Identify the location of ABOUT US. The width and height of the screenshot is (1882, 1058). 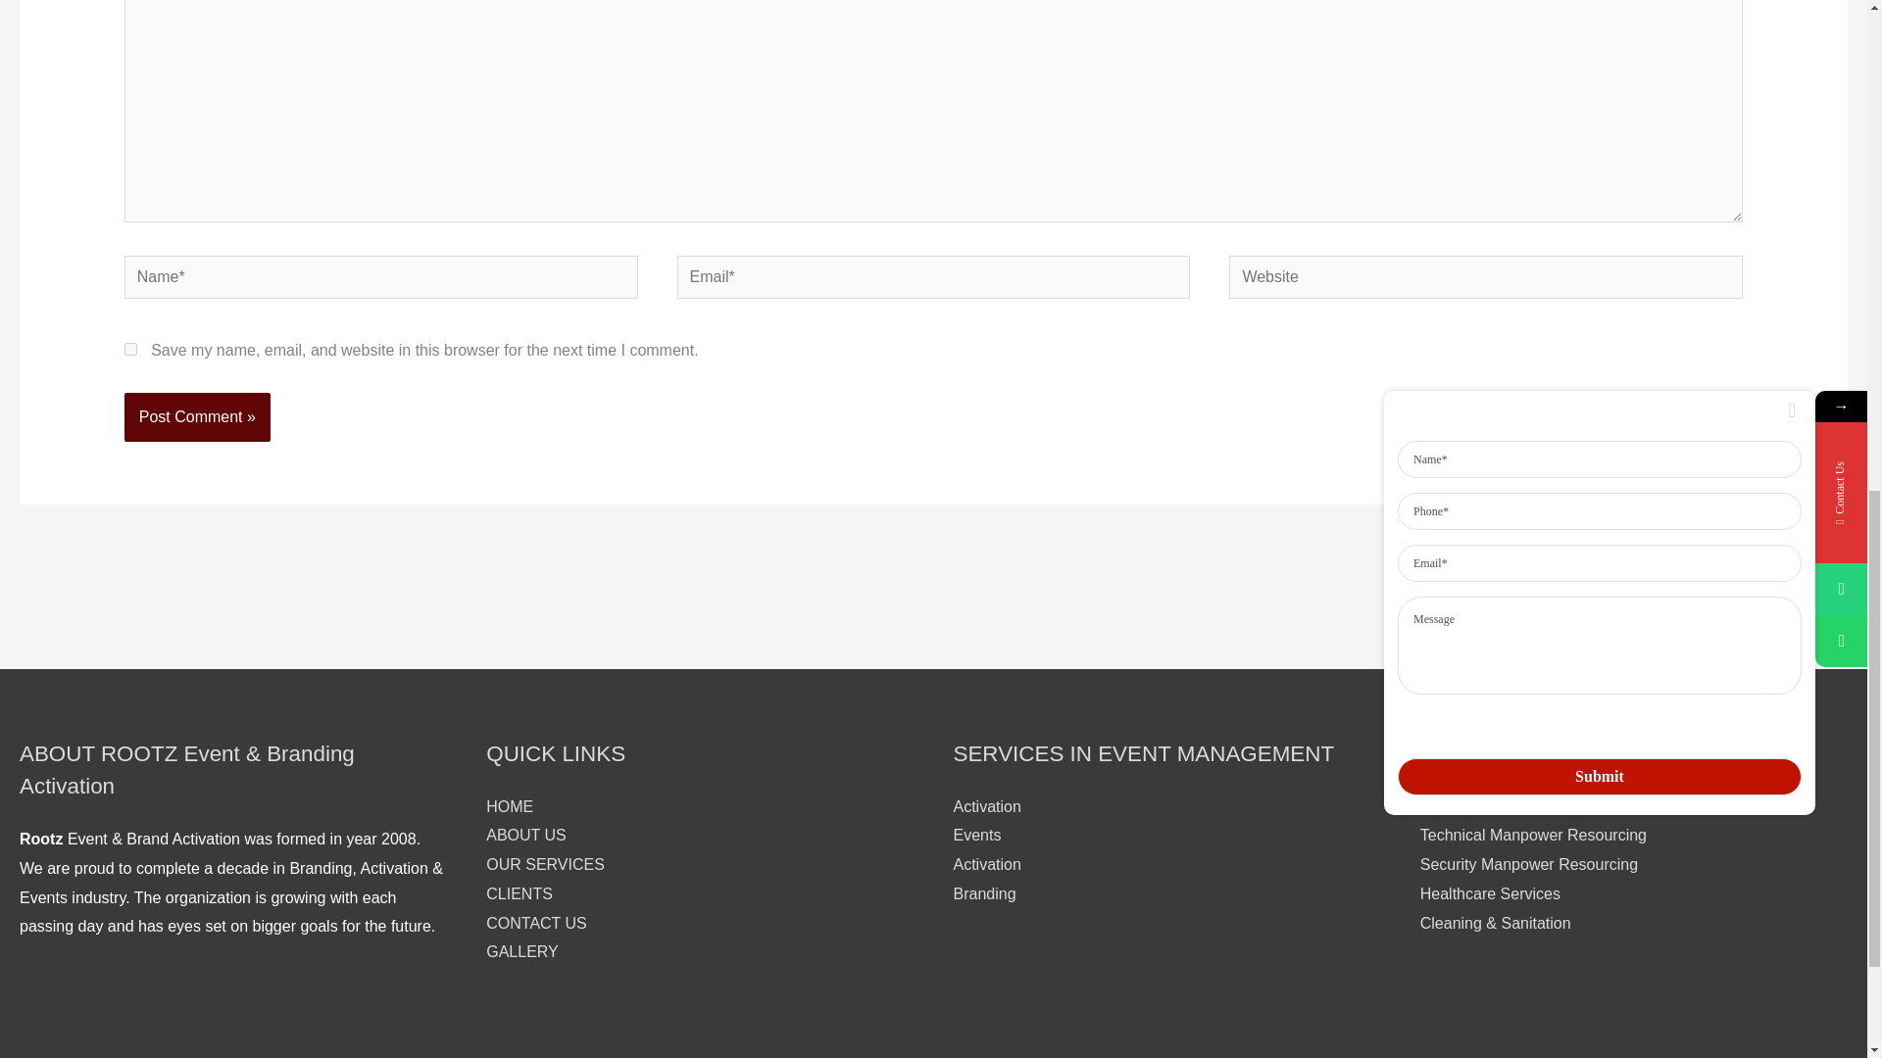
(525, 835).